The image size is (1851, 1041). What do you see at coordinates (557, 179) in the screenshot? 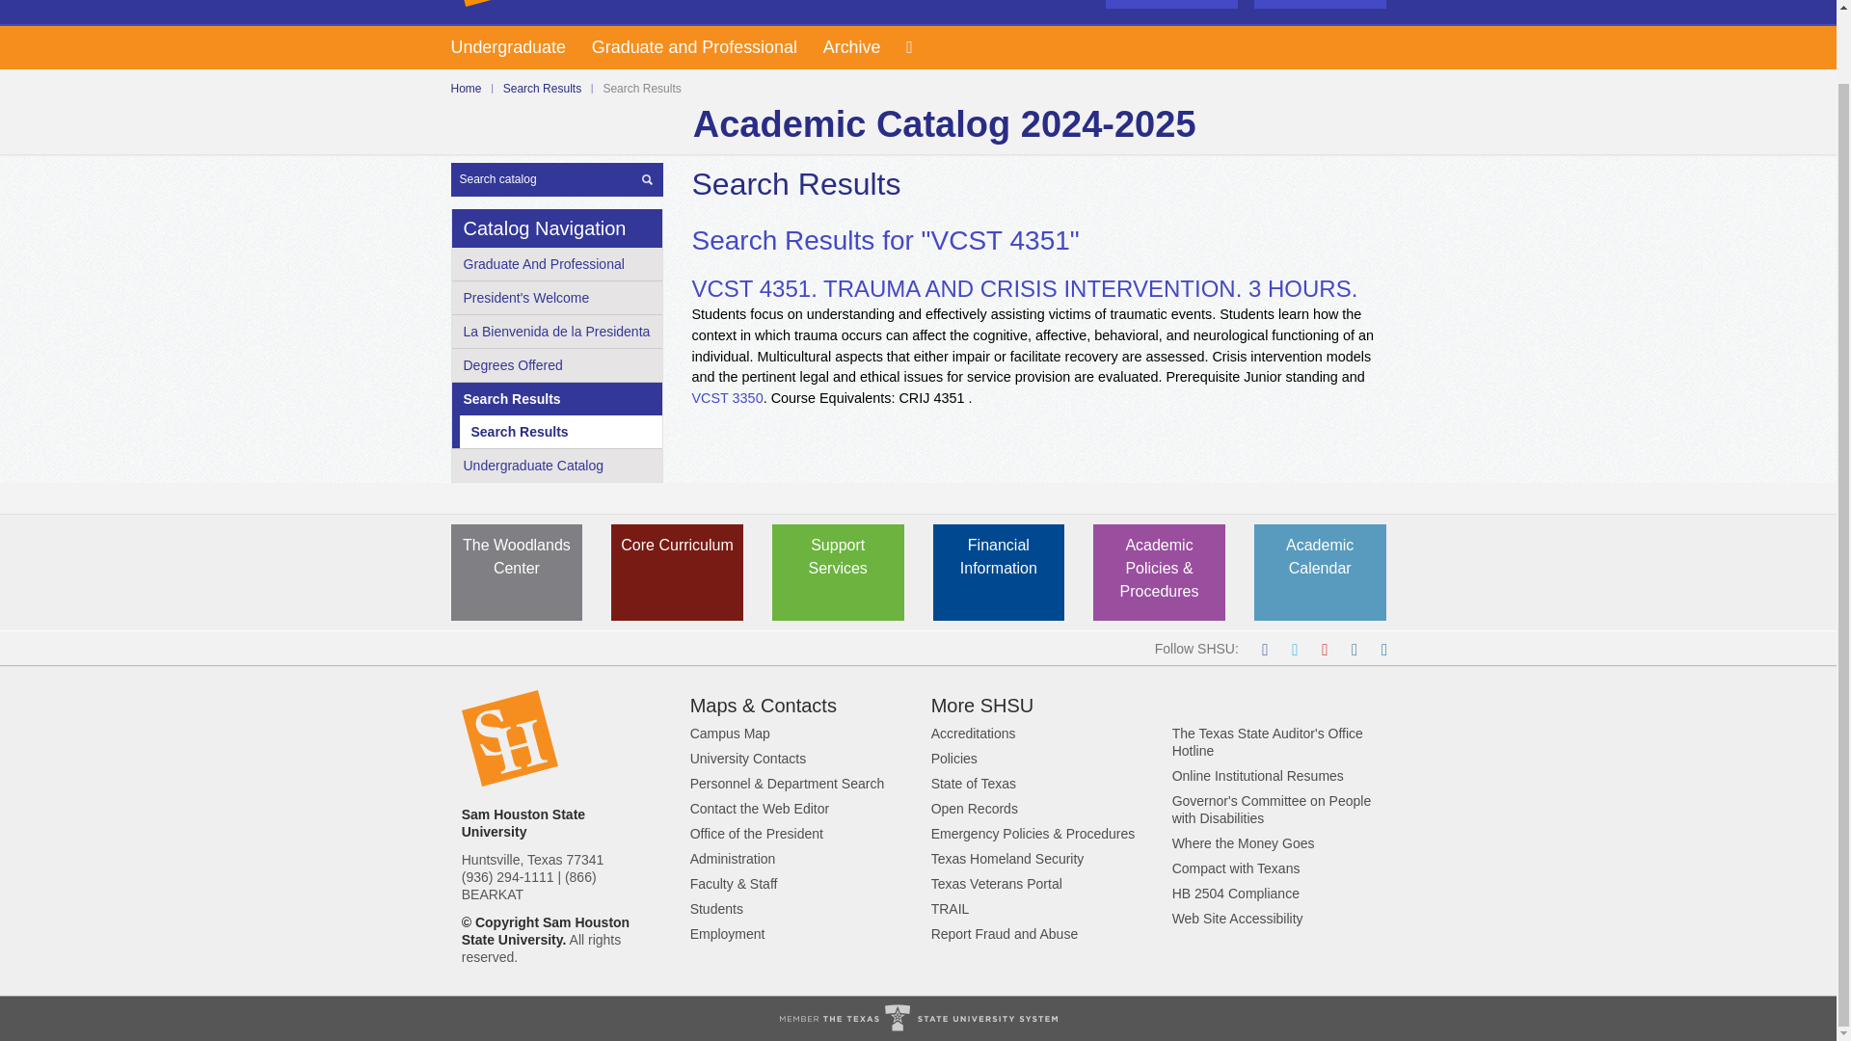
I see `Search Catalog` at bounding box center [557, 179].